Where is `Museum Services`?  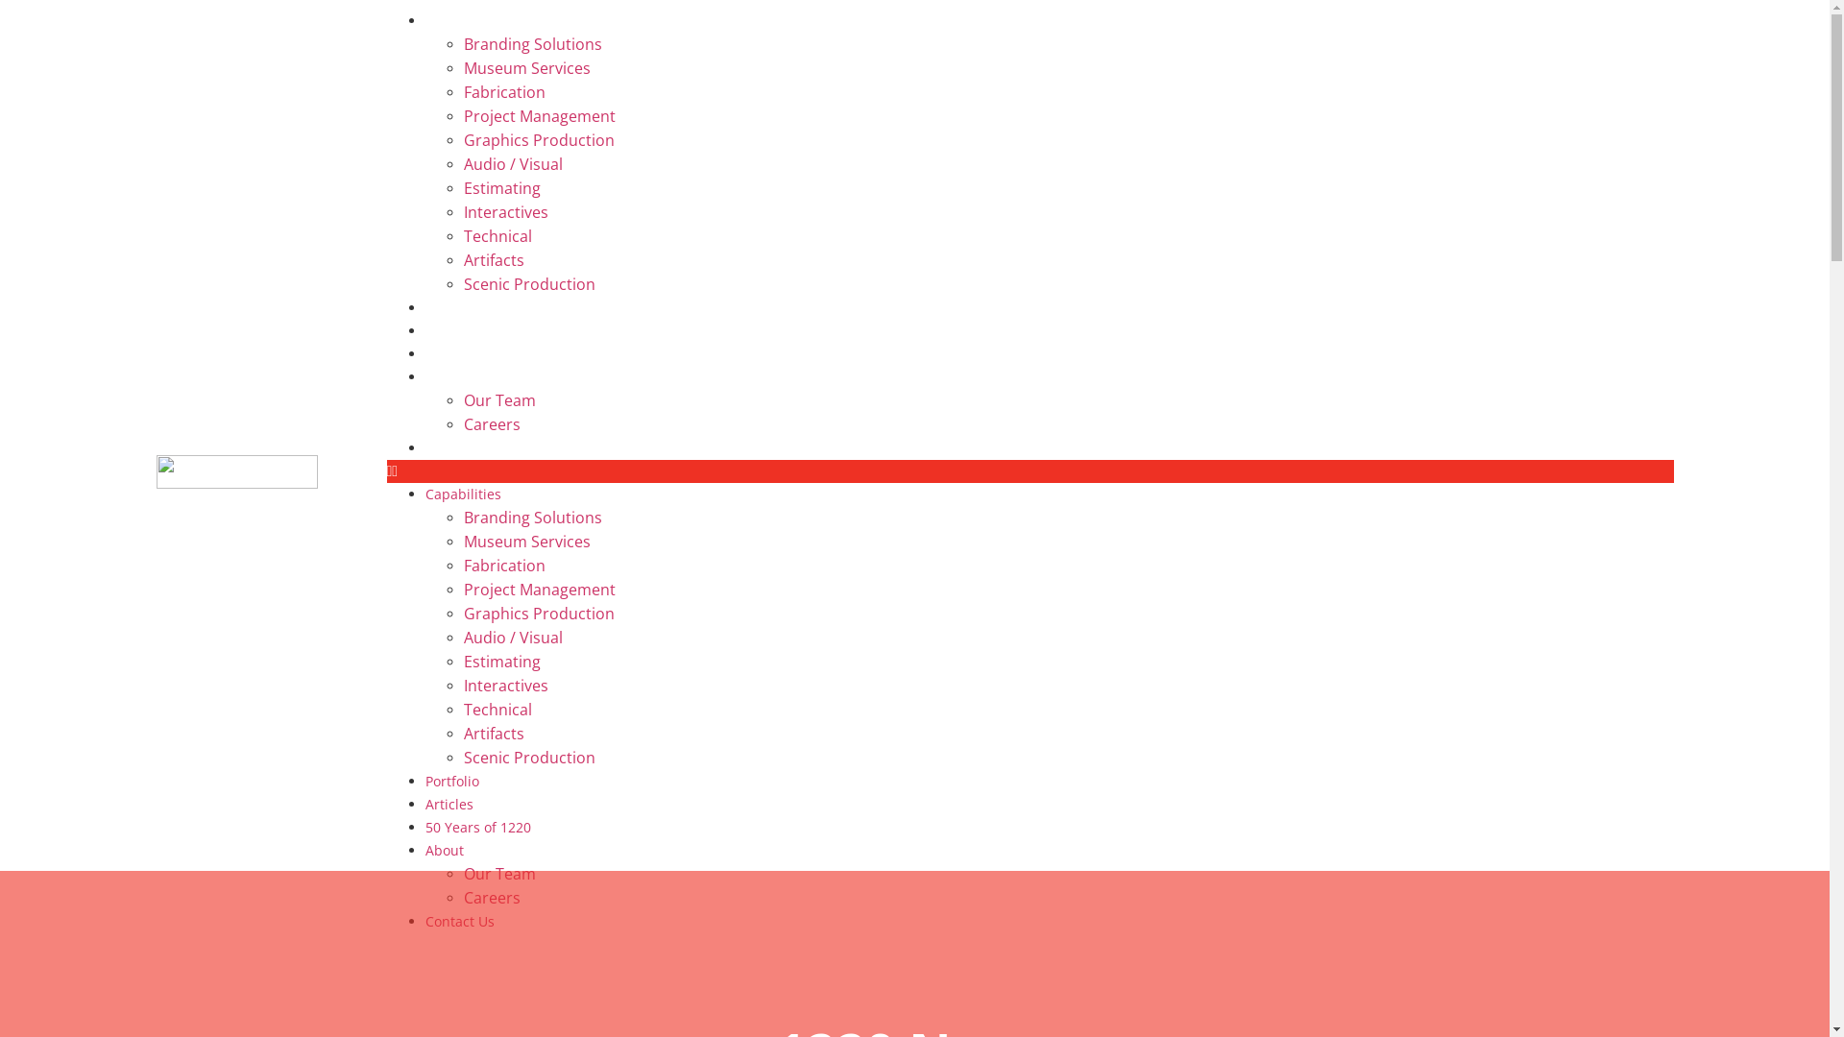
Museum Services is located at coordinates (526, 68).